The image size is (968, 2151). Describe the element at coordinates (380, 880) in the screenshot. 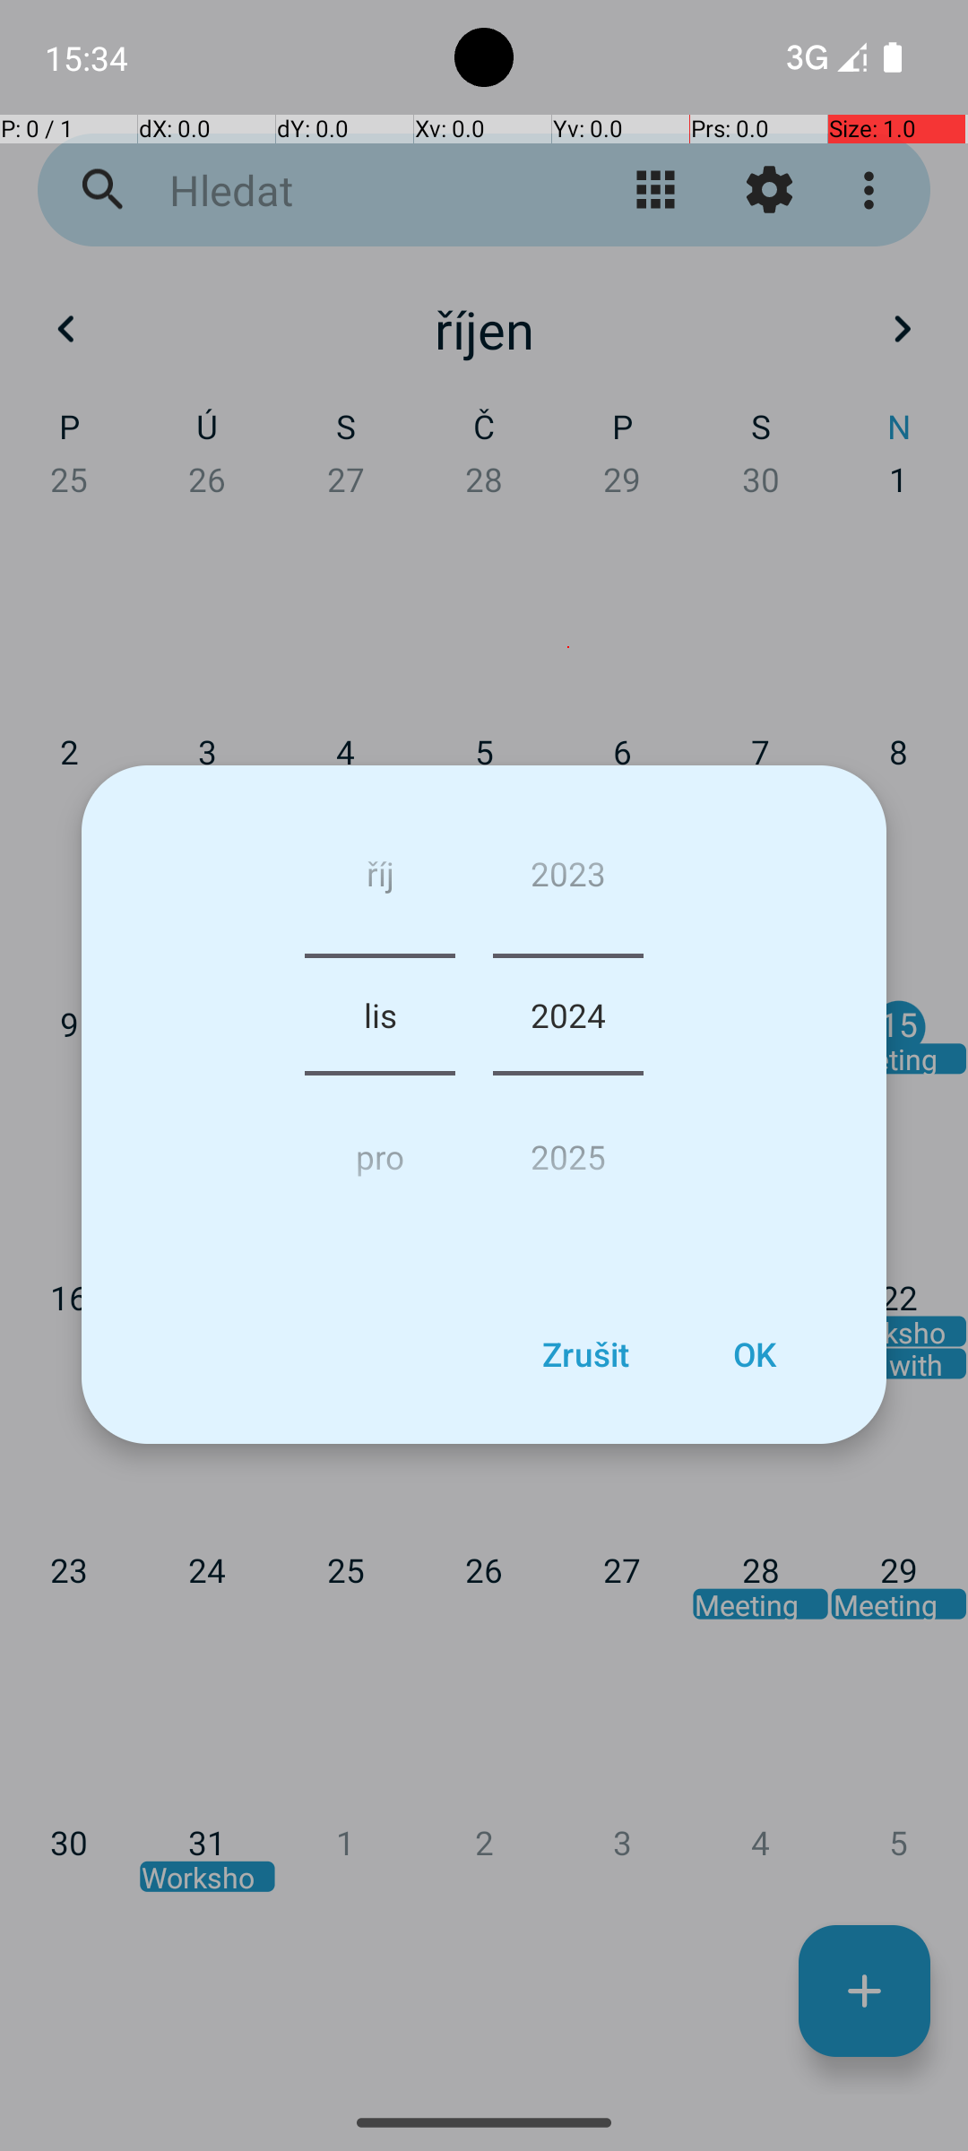

I see `říj` at that location.